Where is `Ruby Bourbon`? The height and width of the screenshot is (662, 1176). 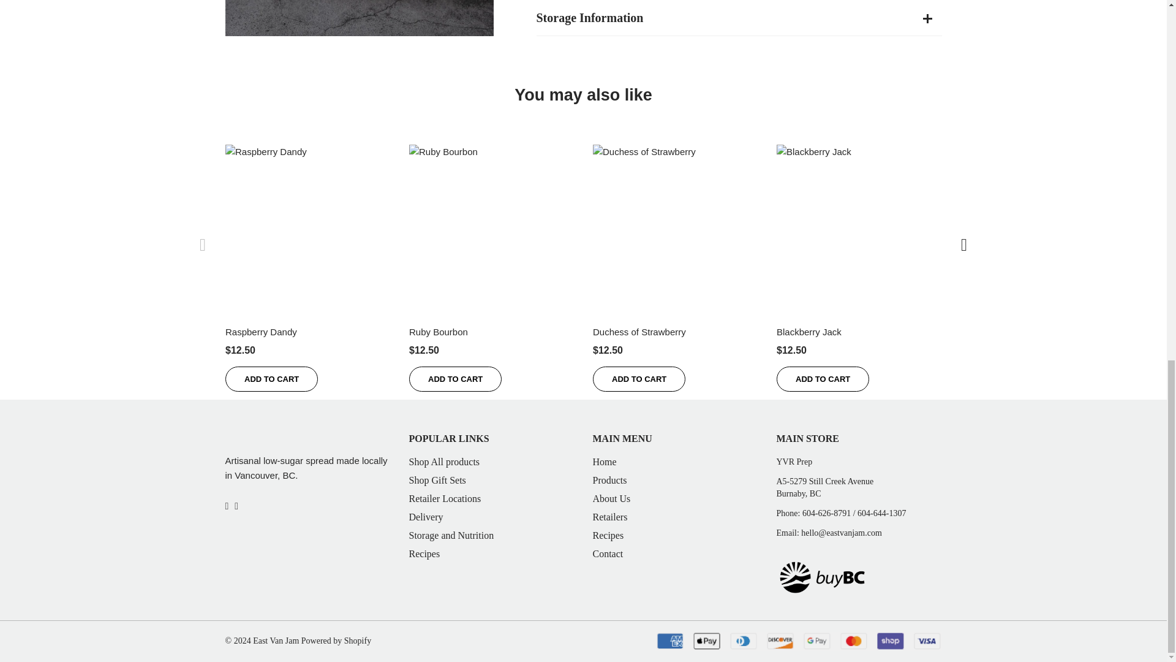
Ruby Bourbon is located at coordinates (439, 332).